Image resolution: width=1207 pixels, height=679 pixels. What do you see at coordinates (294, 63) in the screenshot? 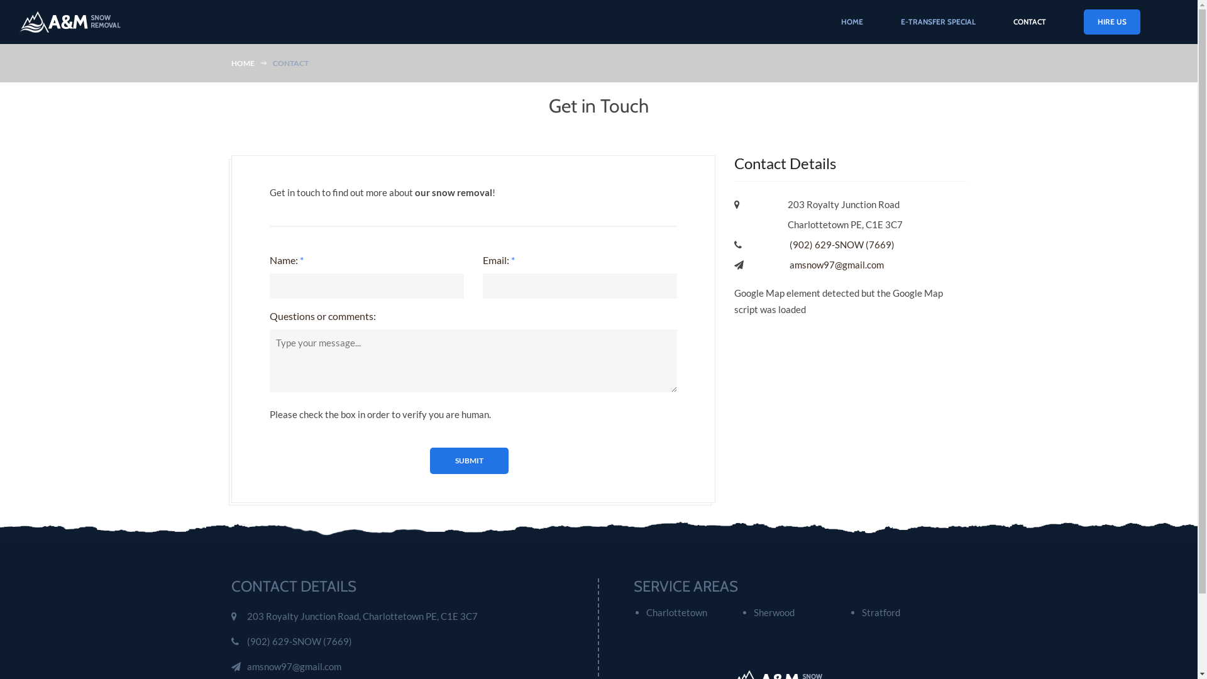
I see `CONTACT` at bounding box center [294, 63].